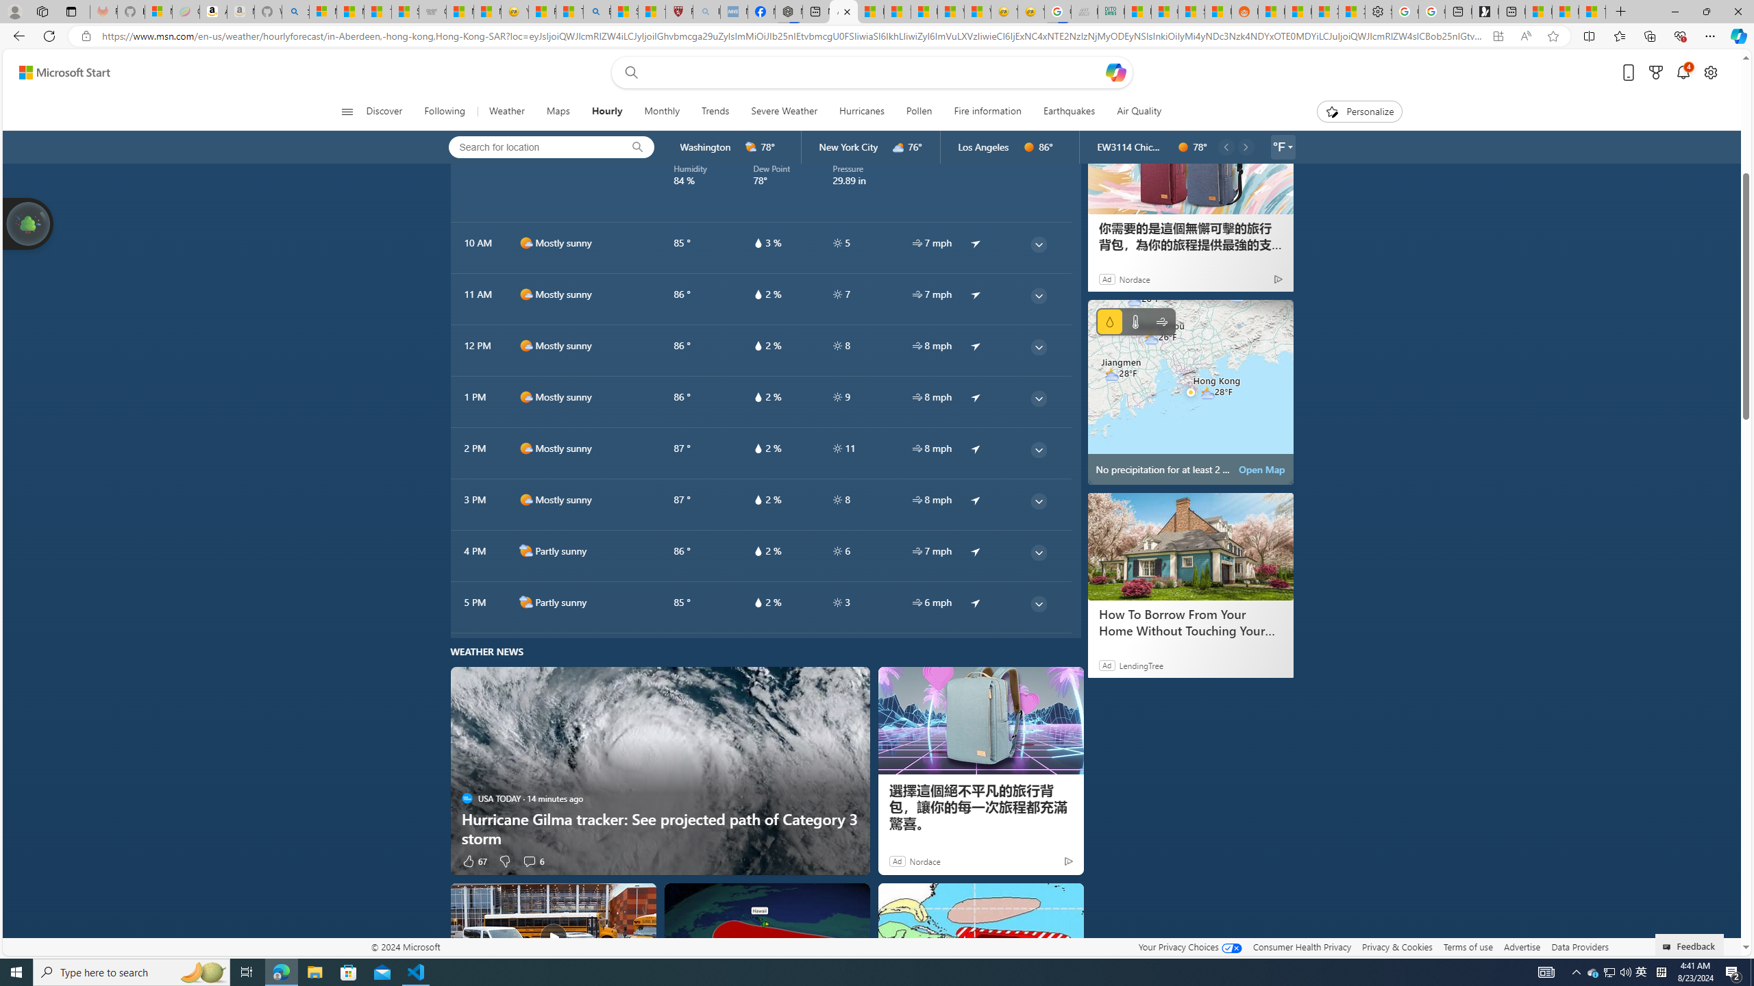 The width and height of the screenshot is (1754, 986). What do you see at coordinates (533, 860) in the screenshot?
I see `View comments 6 Comment` at bounding box center [533, 860].